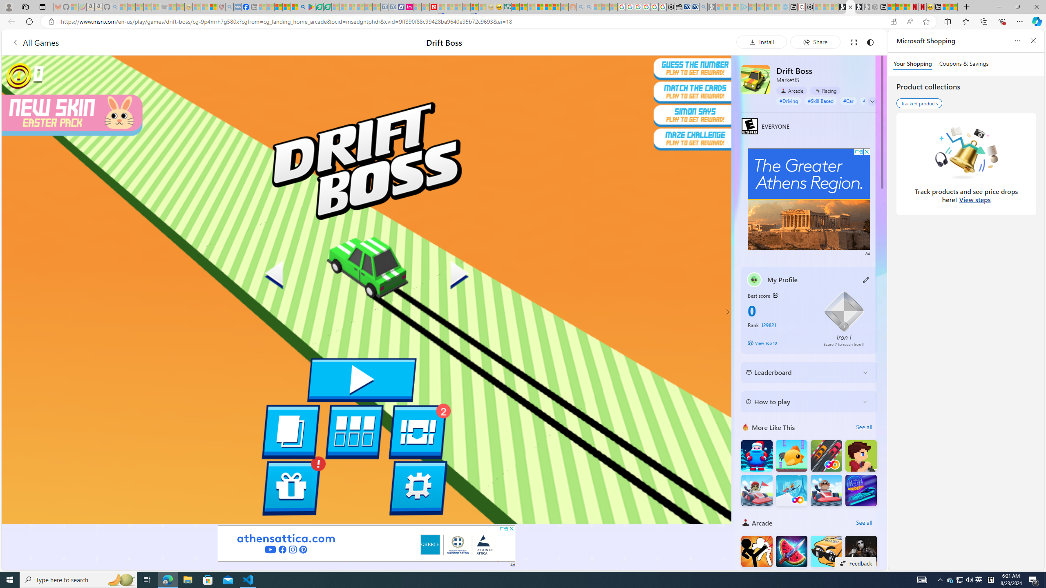  What do you see at coordinates (864, 523) in the screenshot?
I see `See all` at bounding box center [864, 523].